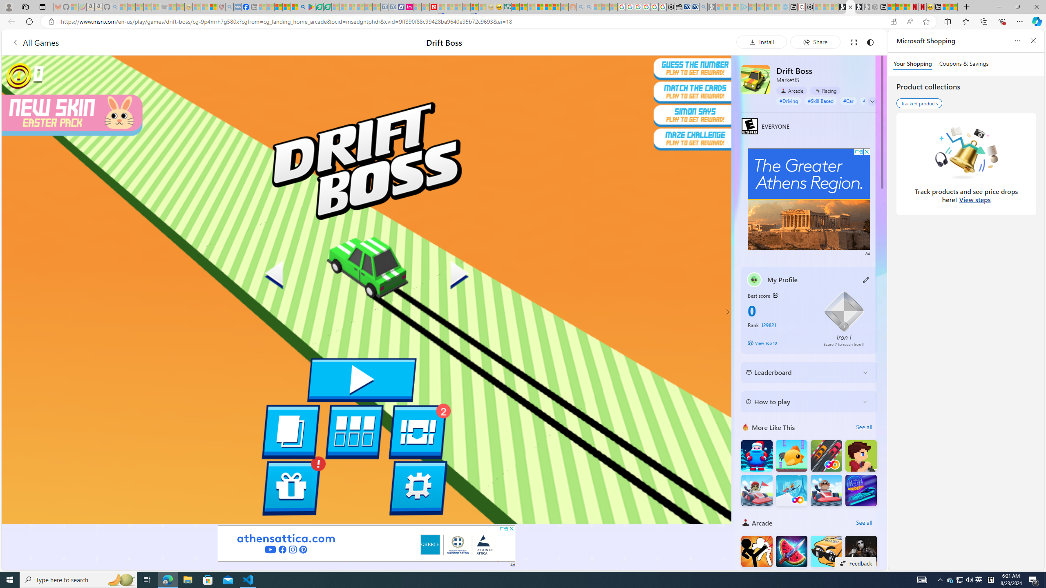  What do you see at coordinates (864, 523) in the screenshot?
I see `See all` at bounding box center [864, 523].